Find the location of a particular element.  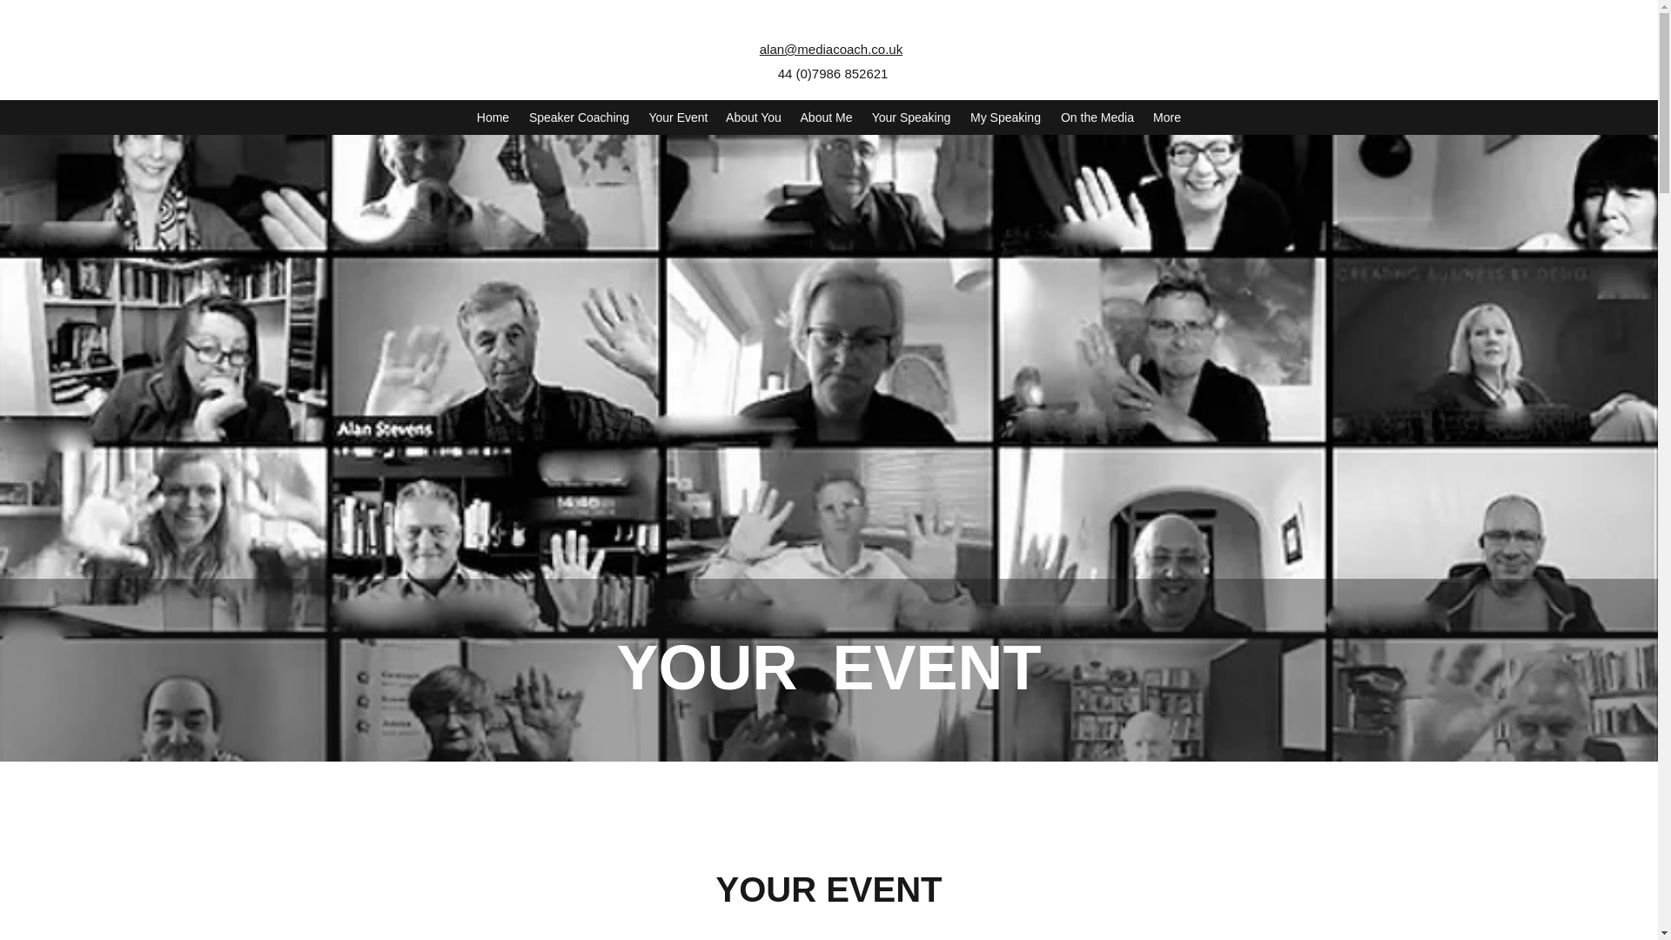

About You is located at coordinates (754, 117).